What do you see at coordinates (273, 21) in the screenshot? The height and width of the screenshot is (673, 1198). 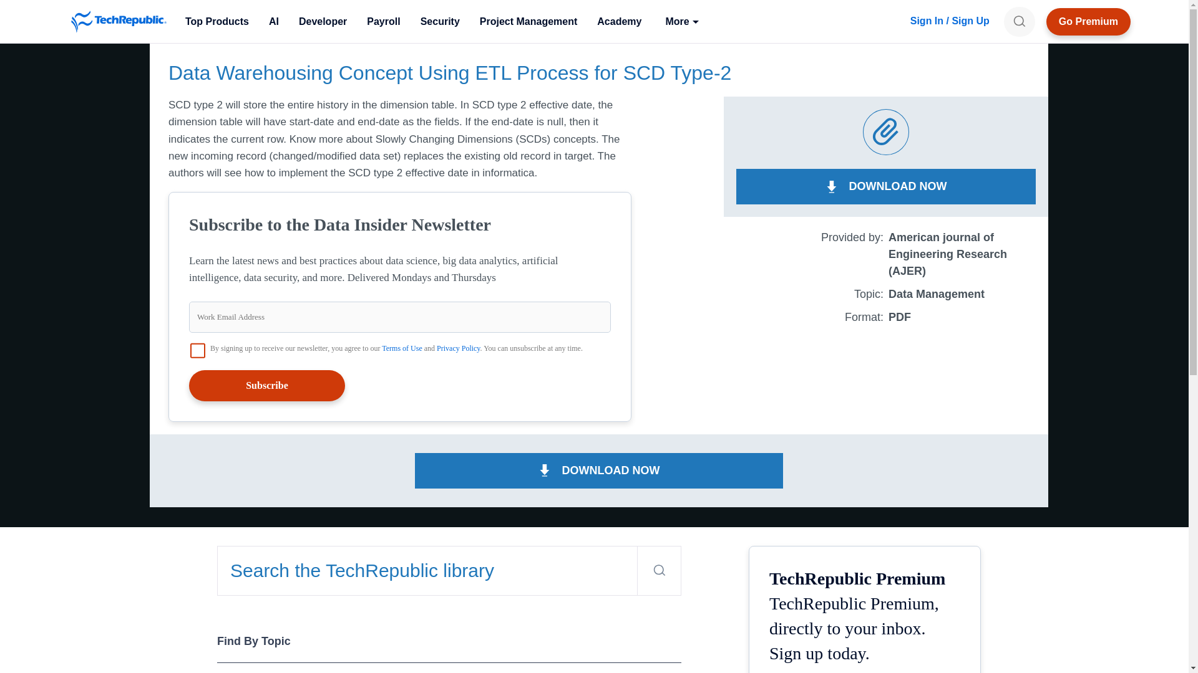 I see `AI` at bounding box center [273, 21].